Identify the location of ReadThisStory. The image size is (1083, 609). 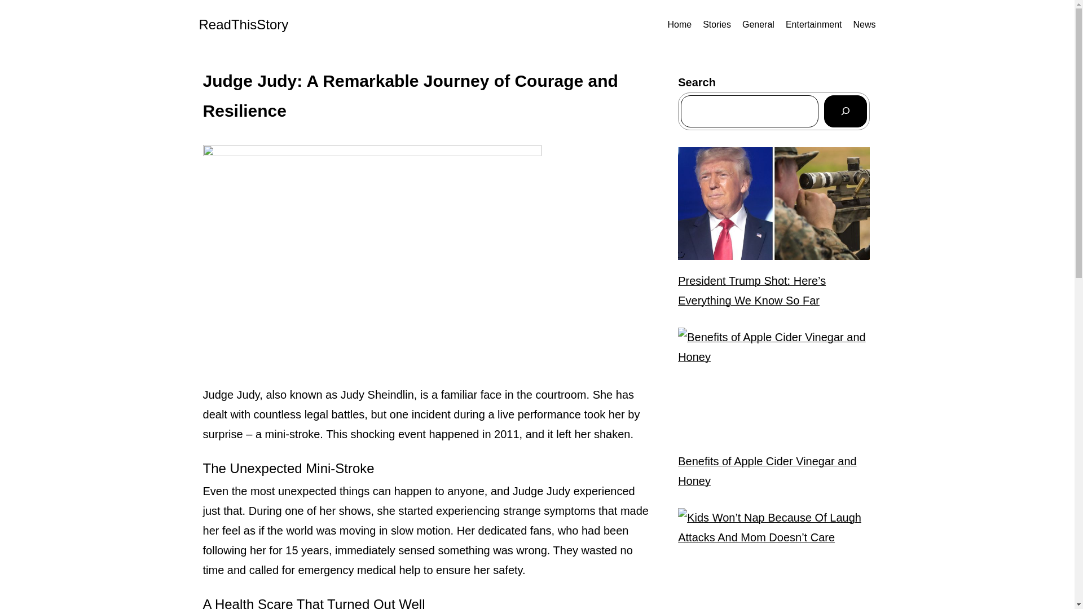
(243, 25).